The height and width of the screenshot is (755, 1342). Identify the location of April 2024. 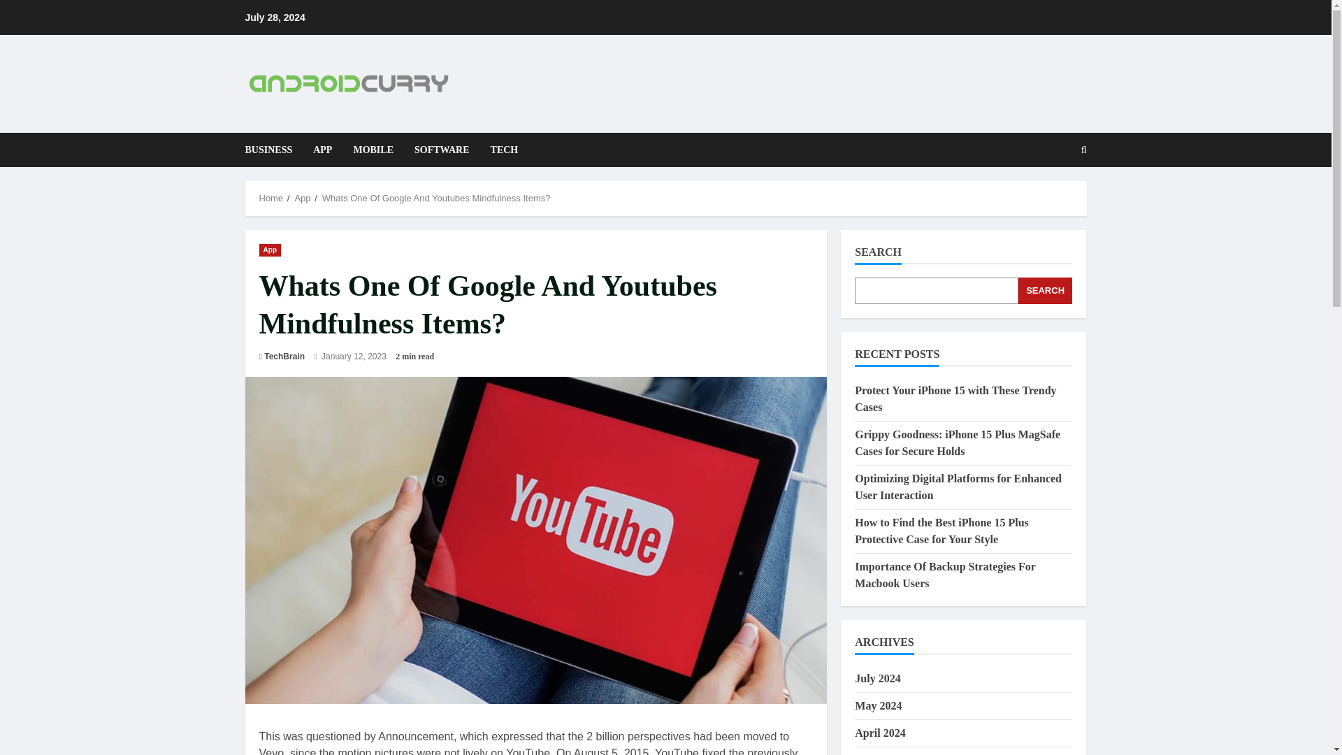
(879, 733).